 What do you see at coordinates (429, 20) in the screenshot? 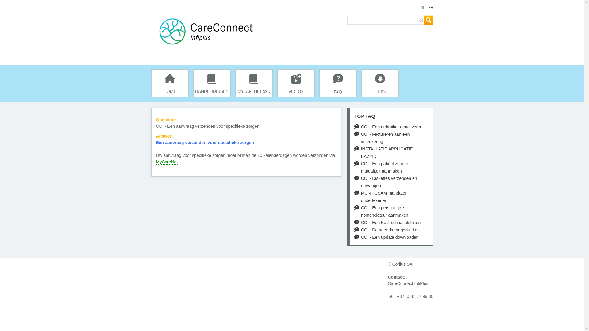
I see `Toepassen` at bounding box center [429, 20].